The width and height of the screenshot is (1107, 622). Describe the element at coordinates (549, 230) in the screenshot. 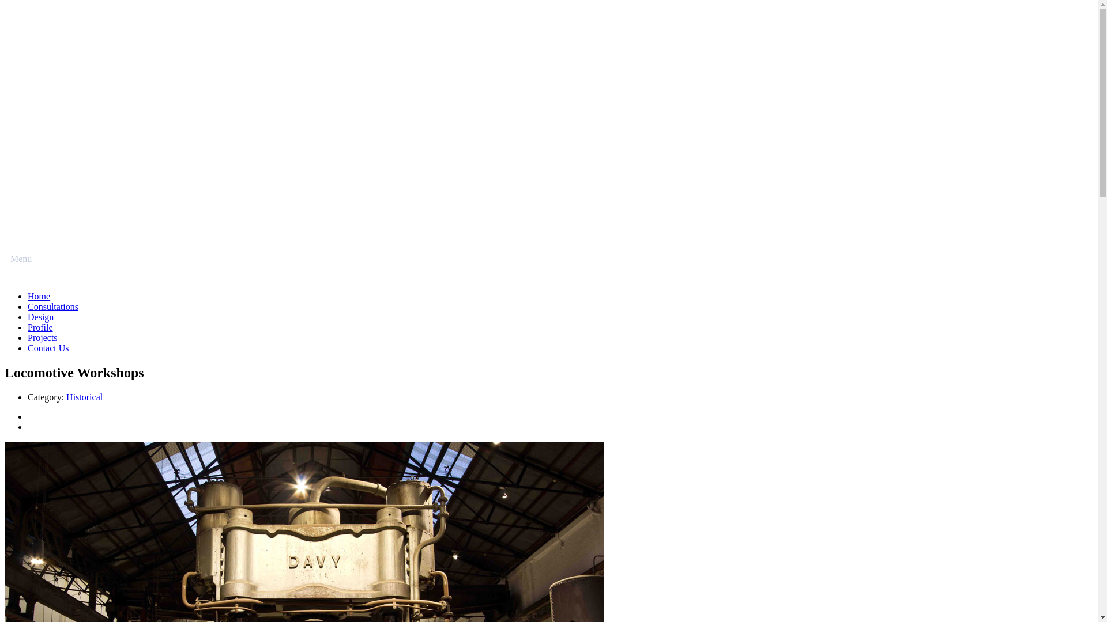

I see `ALD` at that location.